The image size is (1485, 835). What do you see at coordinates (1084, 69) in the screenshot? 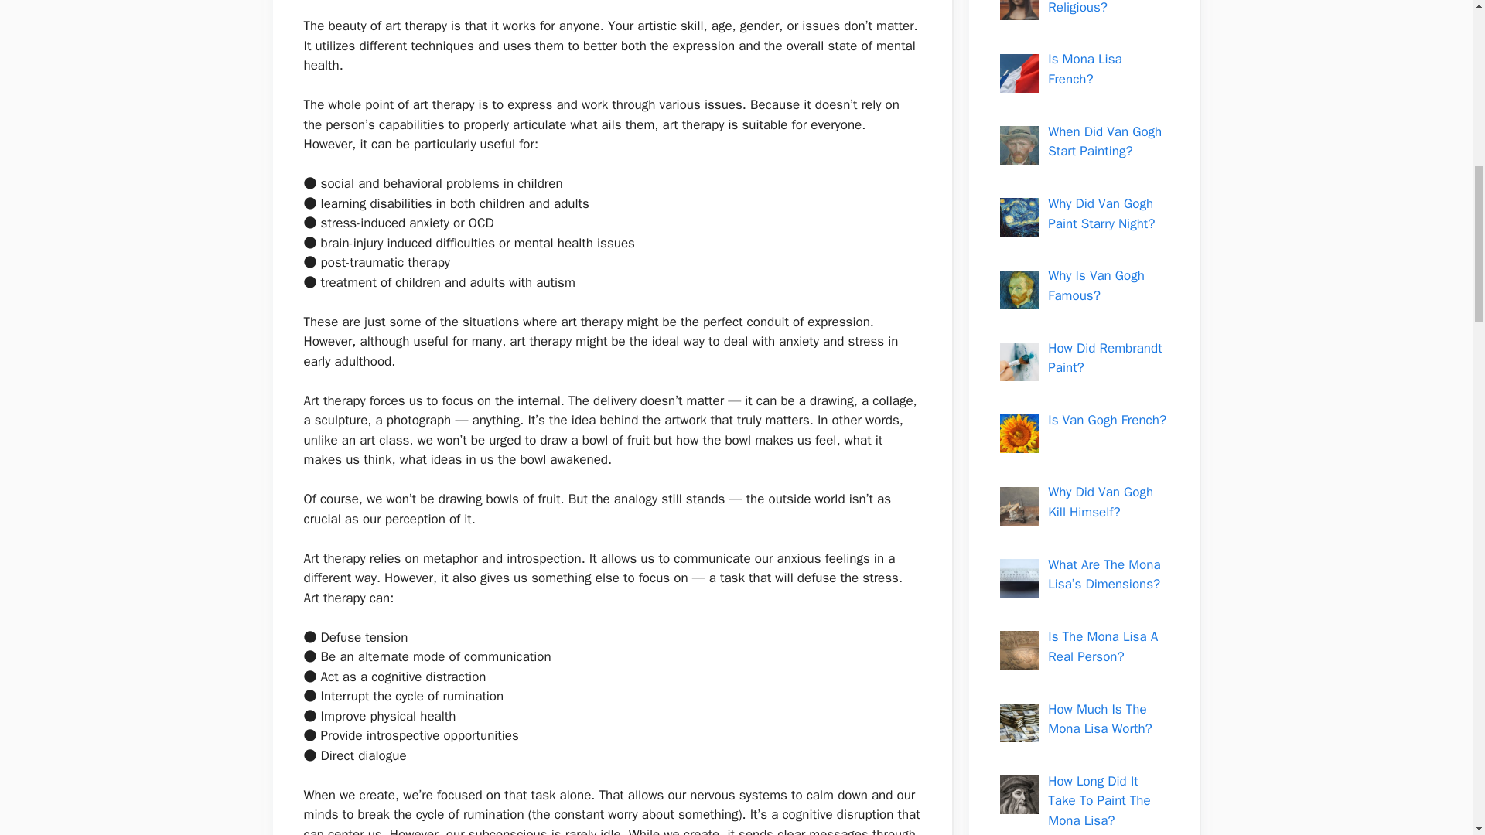
I see `Is Mona Lisa French?` at bounding box center [1084, 69].